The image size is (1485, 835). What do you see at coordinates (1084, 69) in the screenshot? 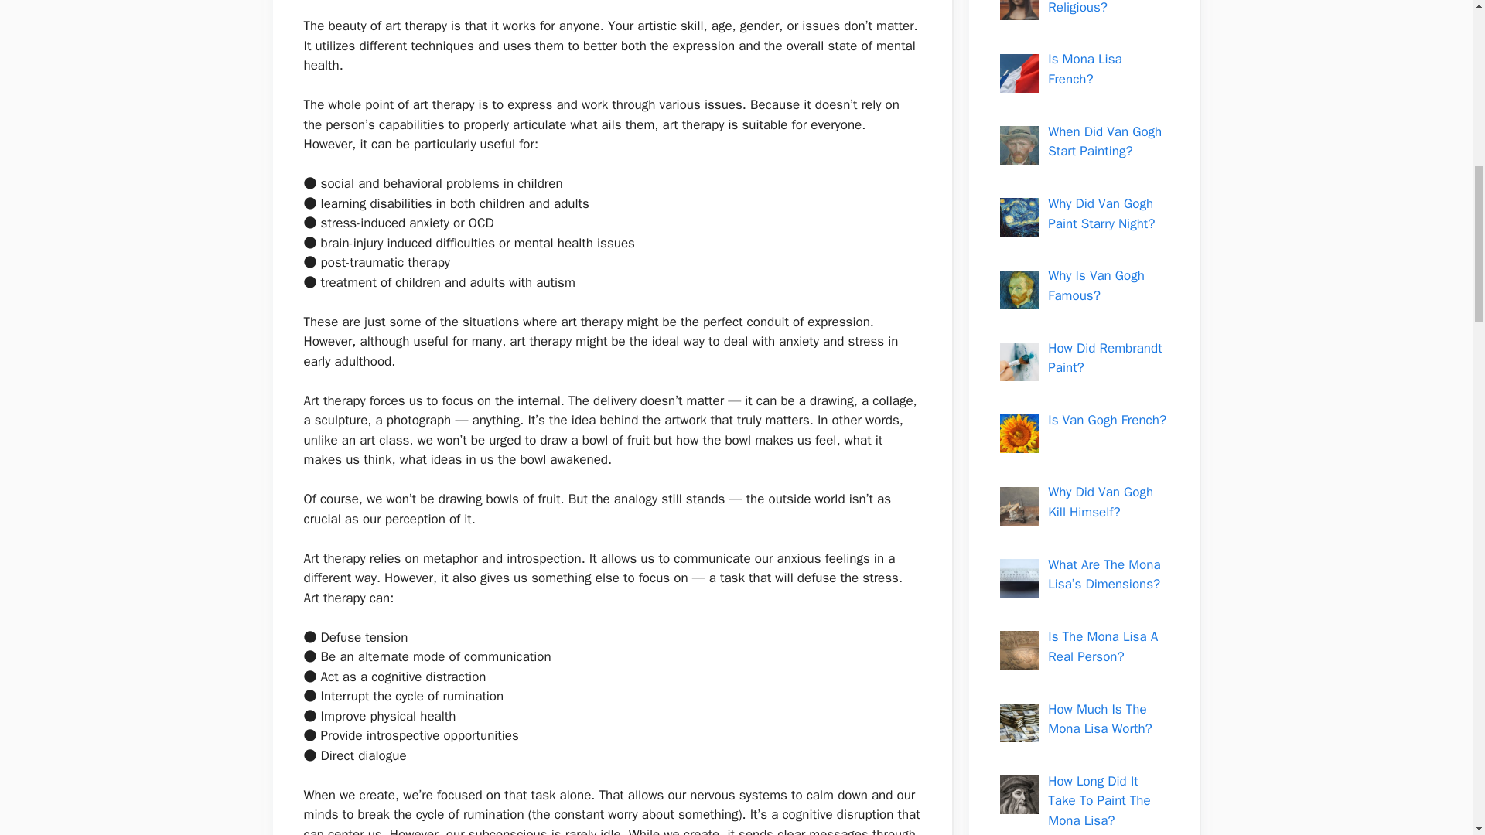
I see `Is Mona Lisa French?` at bounding box center [1084, 69].